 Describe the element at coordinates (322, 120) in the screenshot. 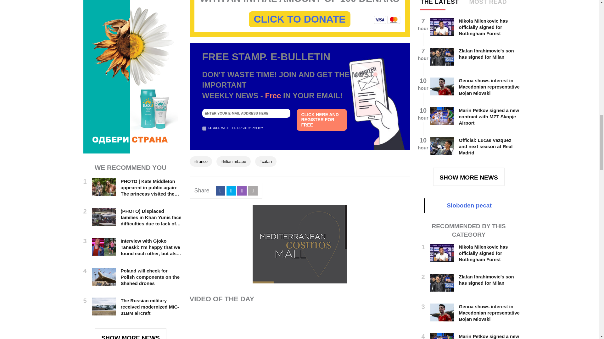

I see `CLICK HERE AND REGISTER FOR FREE` at that location.